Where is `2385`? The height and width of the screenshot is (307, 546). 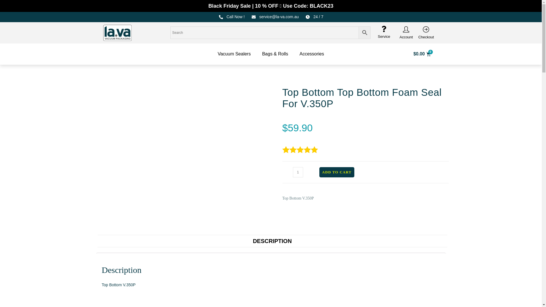
2385 is located at coordinates (414, 9).